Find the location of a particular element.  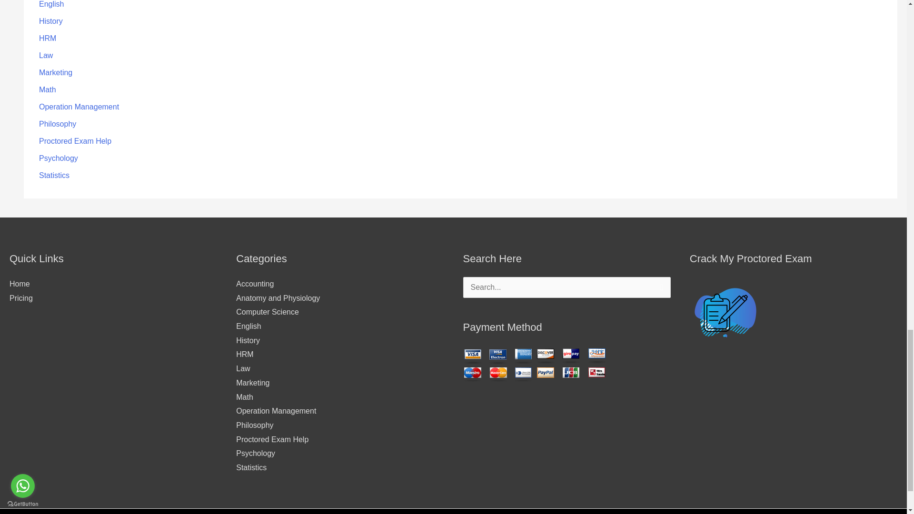

HRM is located at coordinates (48, 38).